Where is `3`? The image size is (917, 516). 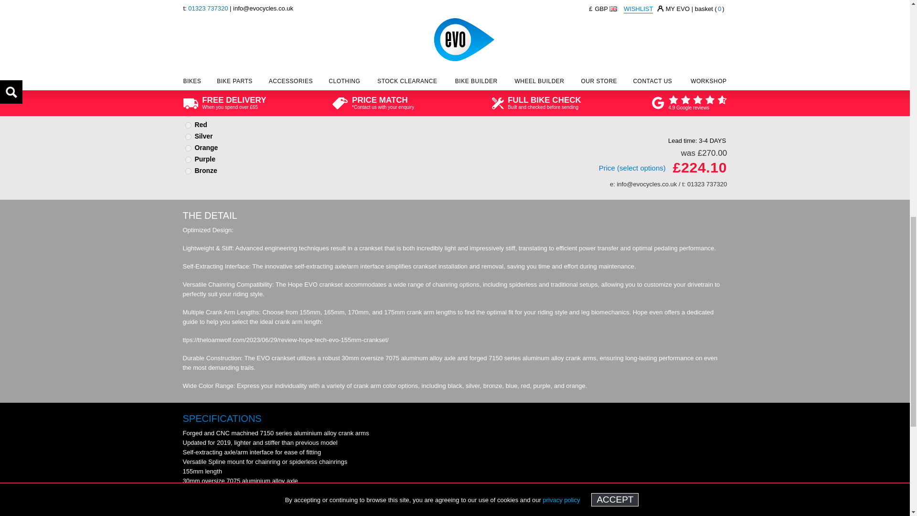 3 is located at coordinates (188, 125).